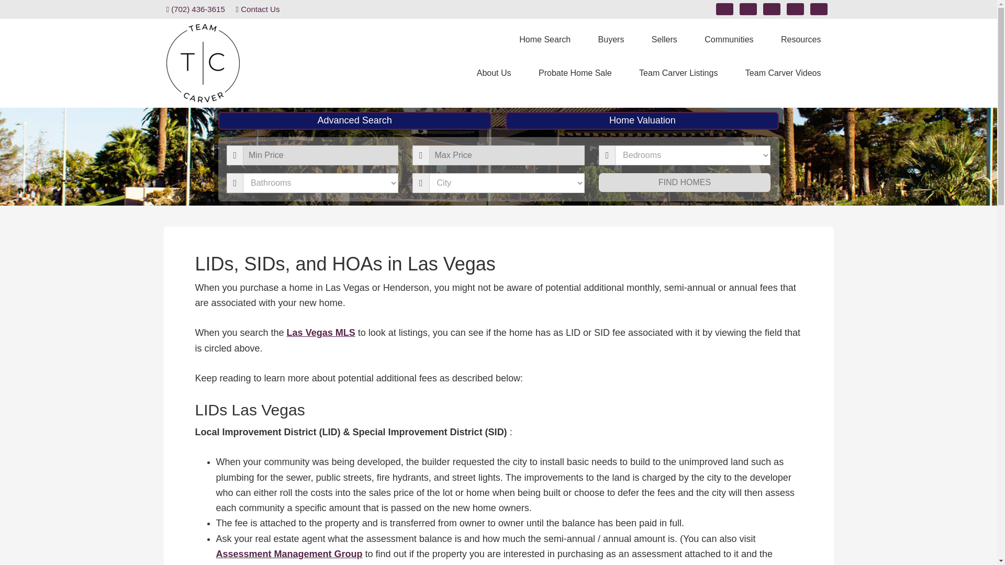 This screenshot has width=1005, height=565. Describe the element at coordinates (354, 120) in the screenshot. I see `Advanced Search` at that location.